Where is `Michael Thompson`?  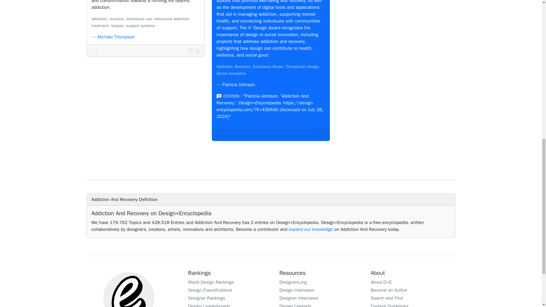 Michael Thompson is located at coordinates (116, 37).